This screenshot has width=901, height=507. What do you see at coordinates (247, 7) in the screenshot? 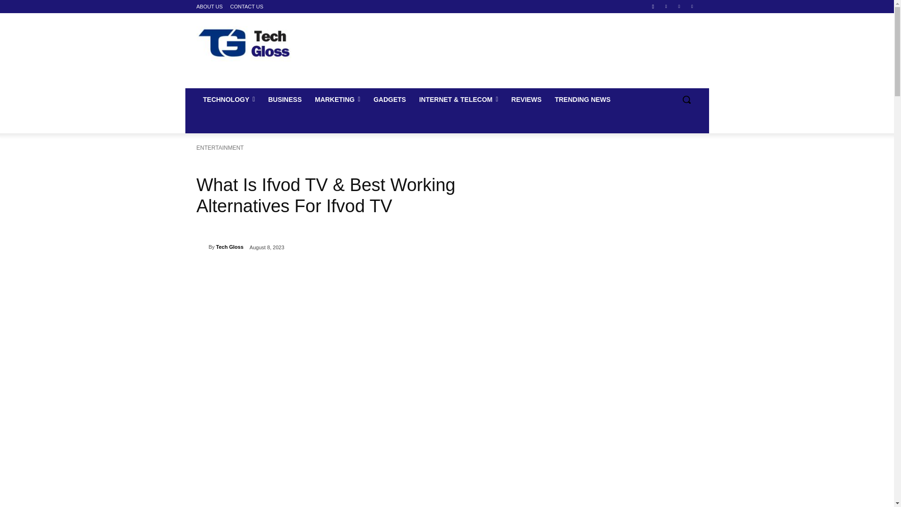
I see `CONTACT US` at bounding box center [247, 7].